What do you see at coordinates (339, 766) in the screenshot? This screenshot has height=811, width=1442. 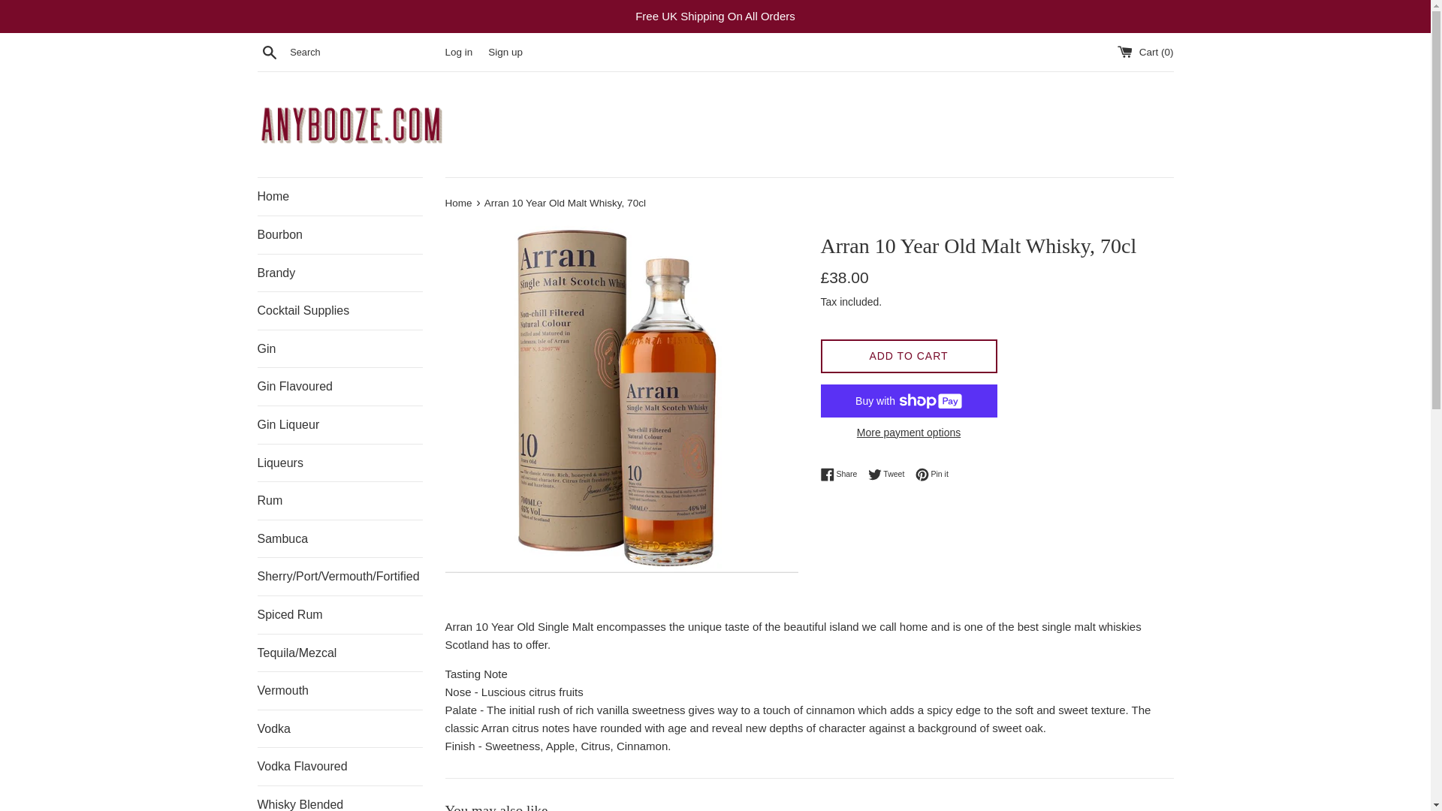 I see `Vodka Flavoured` at bounding box center [339, 766].